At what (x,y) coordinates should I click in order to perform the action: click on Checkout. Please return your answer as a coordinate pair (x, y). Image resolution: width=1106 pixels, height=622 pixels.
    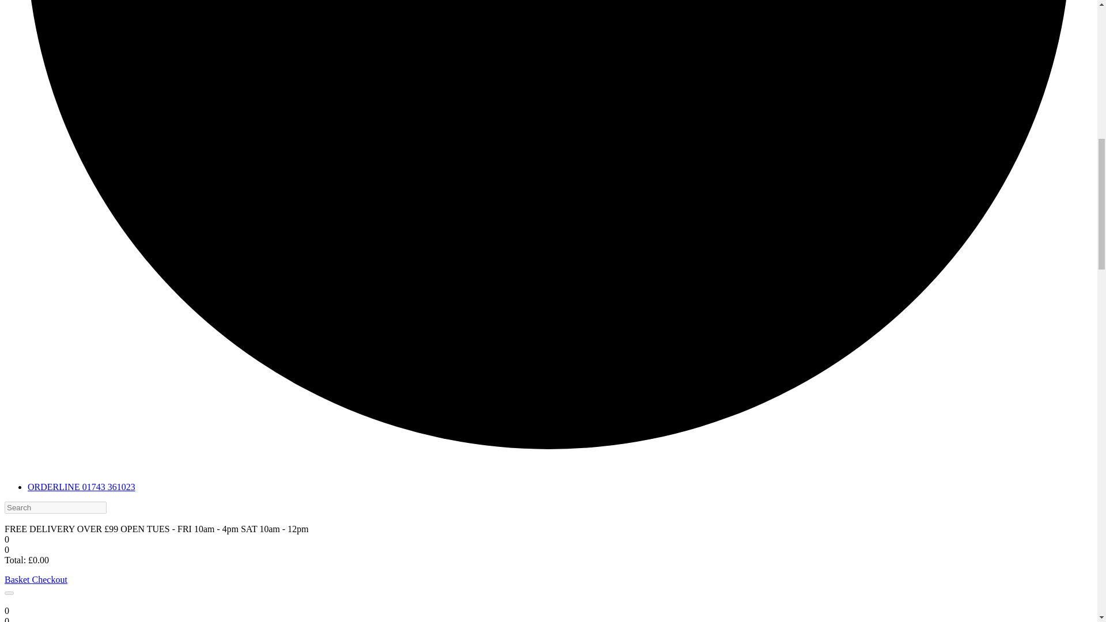
    Looking at the image, I should click on (50, 579).